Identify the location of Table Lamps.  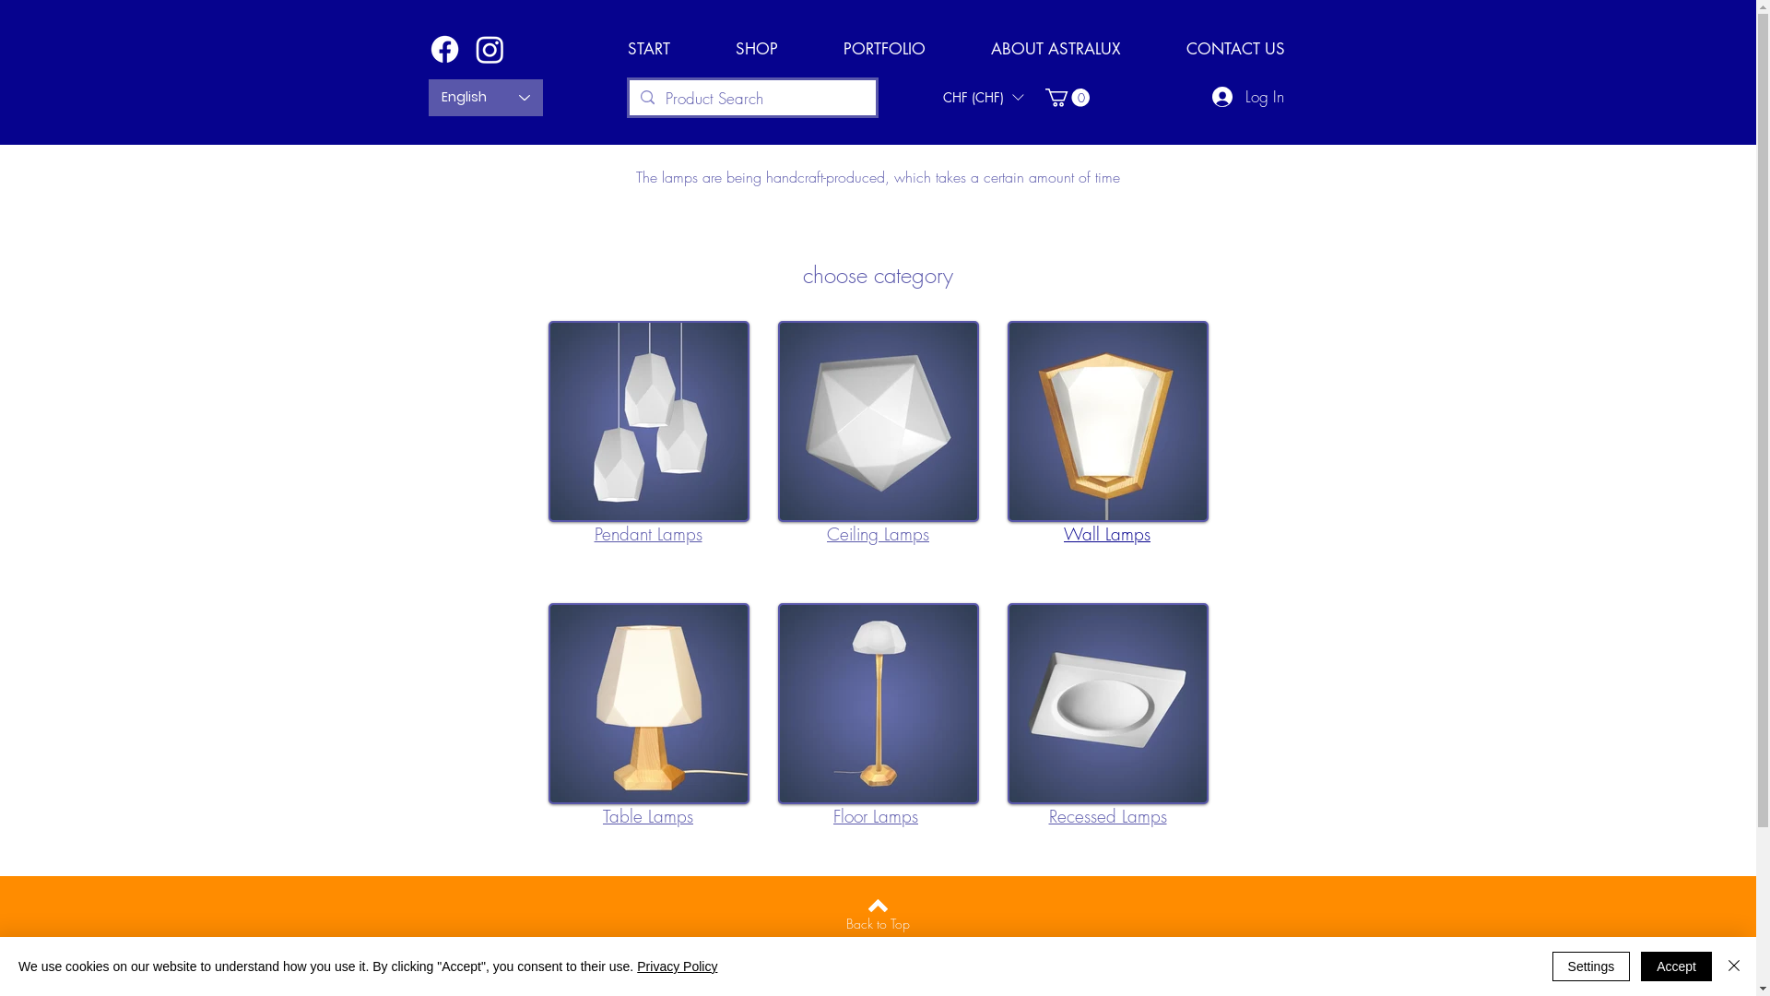
(648, 816).